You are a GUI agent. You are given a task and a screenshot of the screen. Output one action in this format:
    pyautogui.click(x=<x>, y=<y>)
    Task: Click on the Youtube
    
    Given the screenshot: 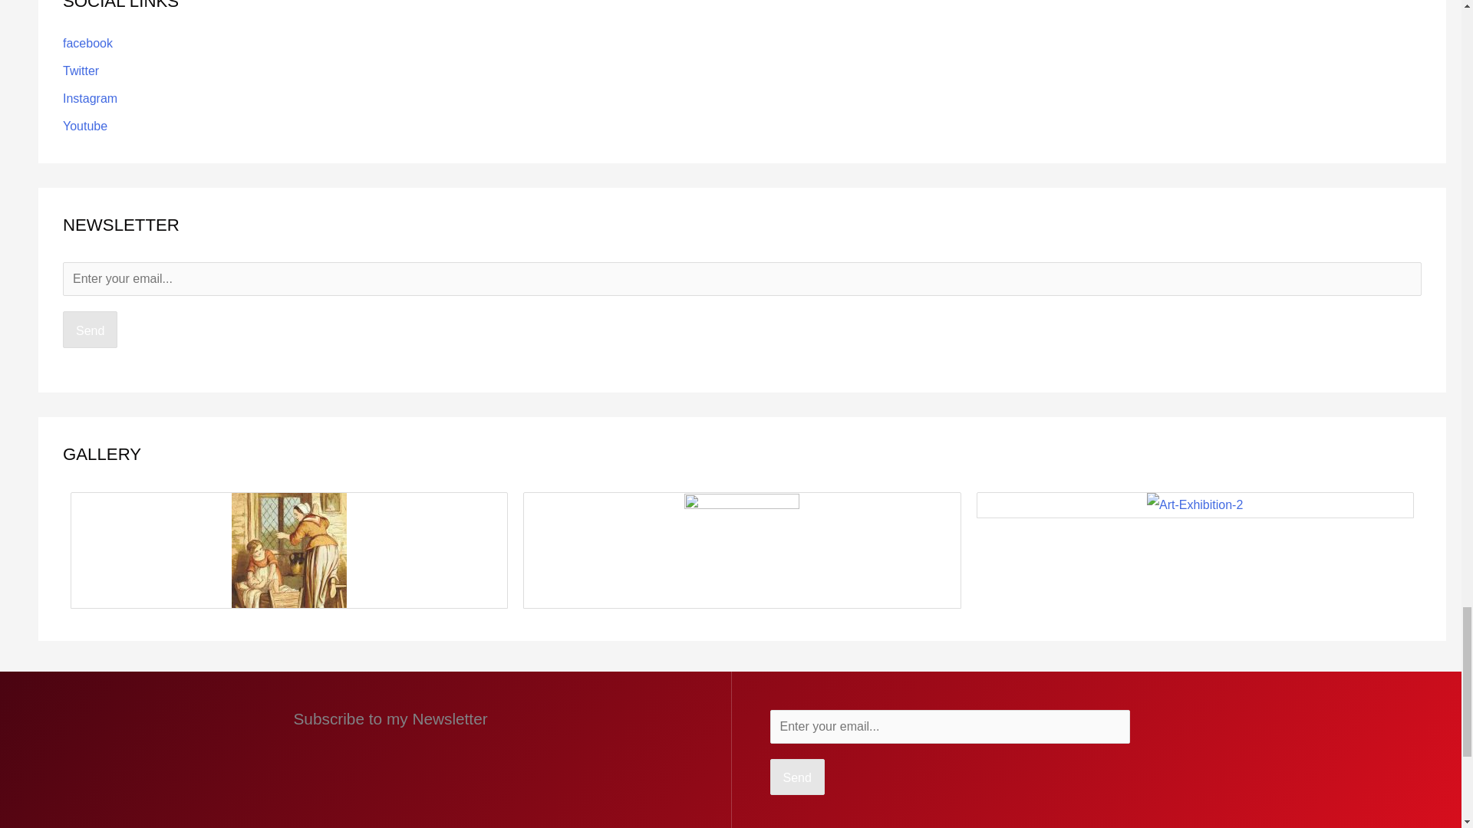 What is the action you would take?
    pyautogui.click(x=85, y=126)
    